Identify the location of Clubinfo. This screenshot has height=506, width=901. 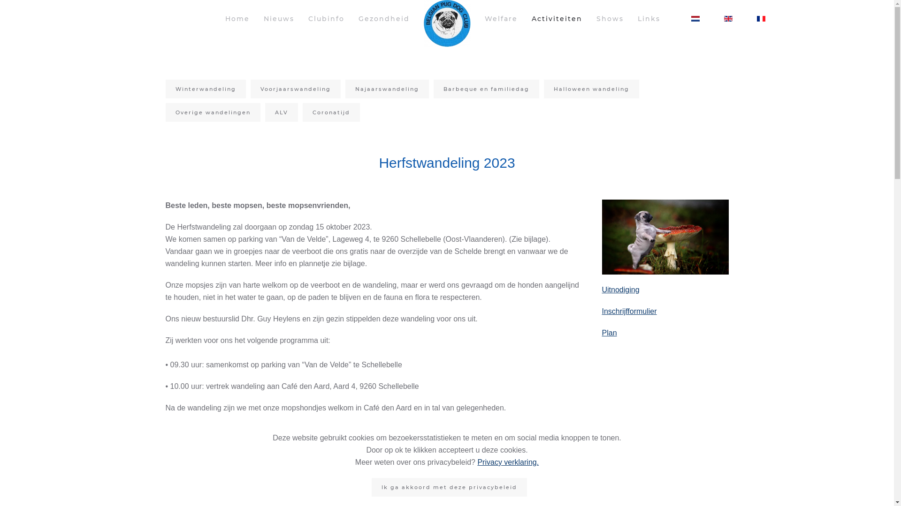
(326, 19).